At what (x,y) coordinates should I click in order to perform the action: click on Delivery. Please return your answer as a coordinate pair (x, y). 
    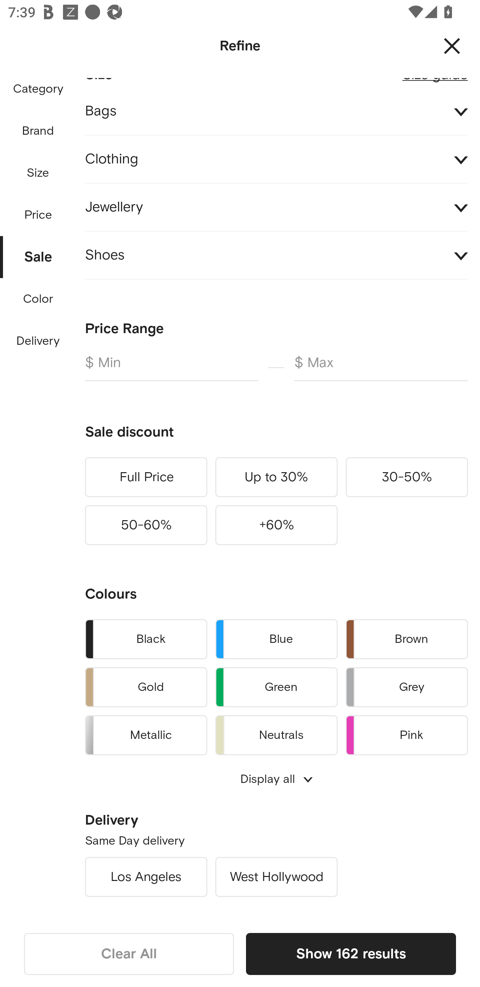
    Looking at the image, I should click on (38, 341).